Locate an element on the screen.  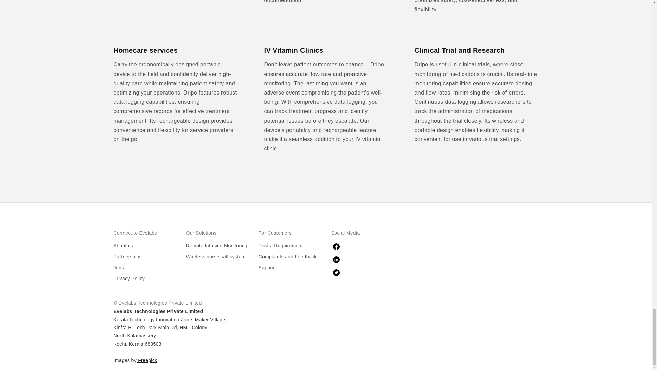
Post a Requirement is located at coordinates (281, 245).